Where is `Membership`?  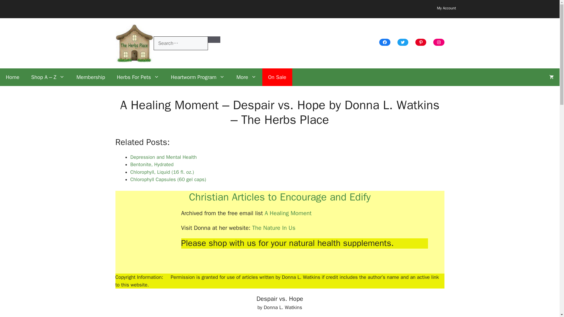
Membership is located at coordinates (90, 77).